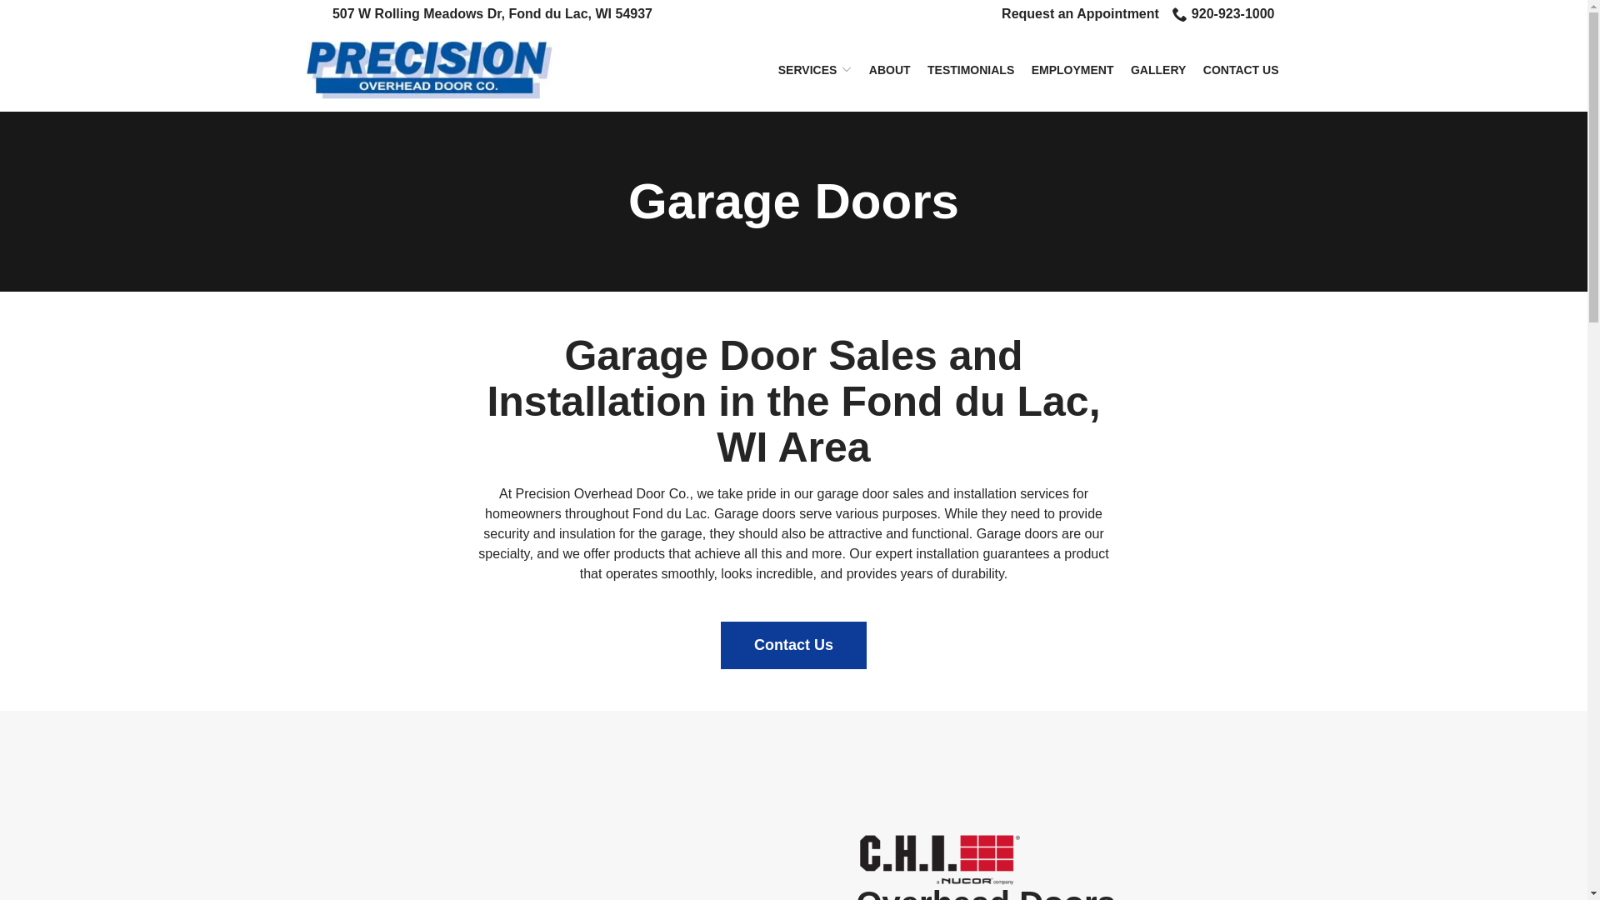 The width and height of the screenshot is (1600, 900). I want to click on GALLERY, so click(1158, 69).